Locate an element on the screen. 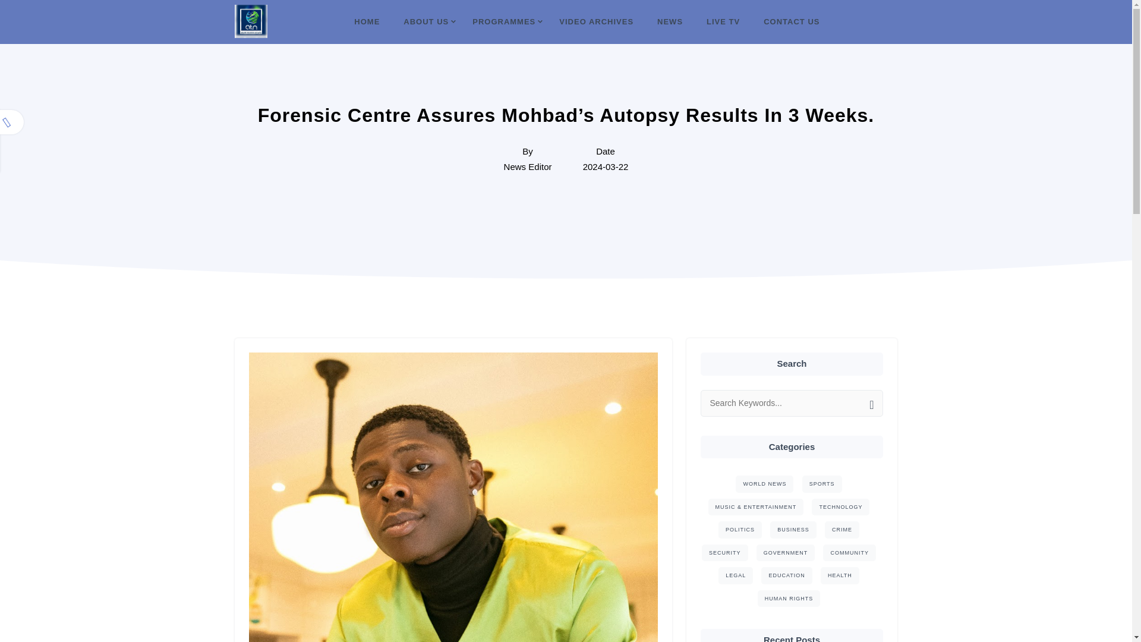 The width and height of the screenshot is (1141, 642). SPORTS is located at coordinates (821, 484).